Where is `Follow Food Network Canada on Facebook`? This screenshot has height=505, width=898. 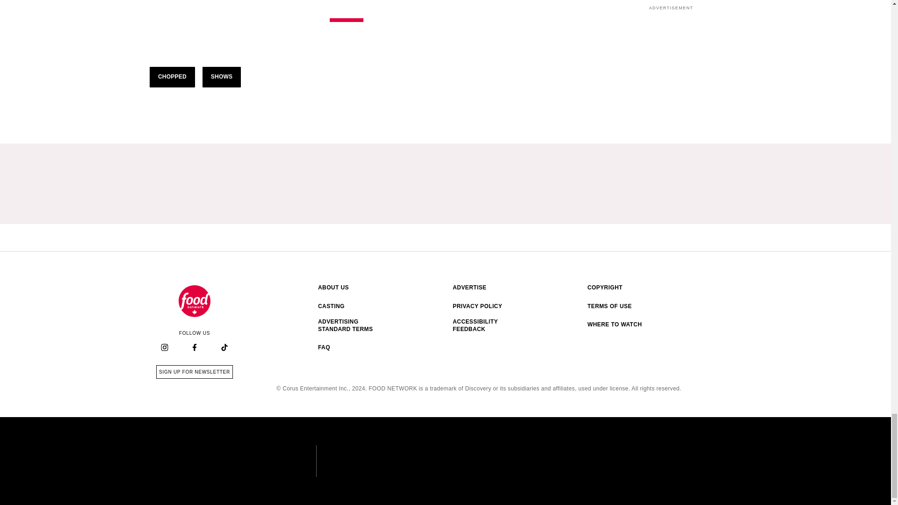
Follow Food Network Canada on Facebook is located at coordinates (165, 348).